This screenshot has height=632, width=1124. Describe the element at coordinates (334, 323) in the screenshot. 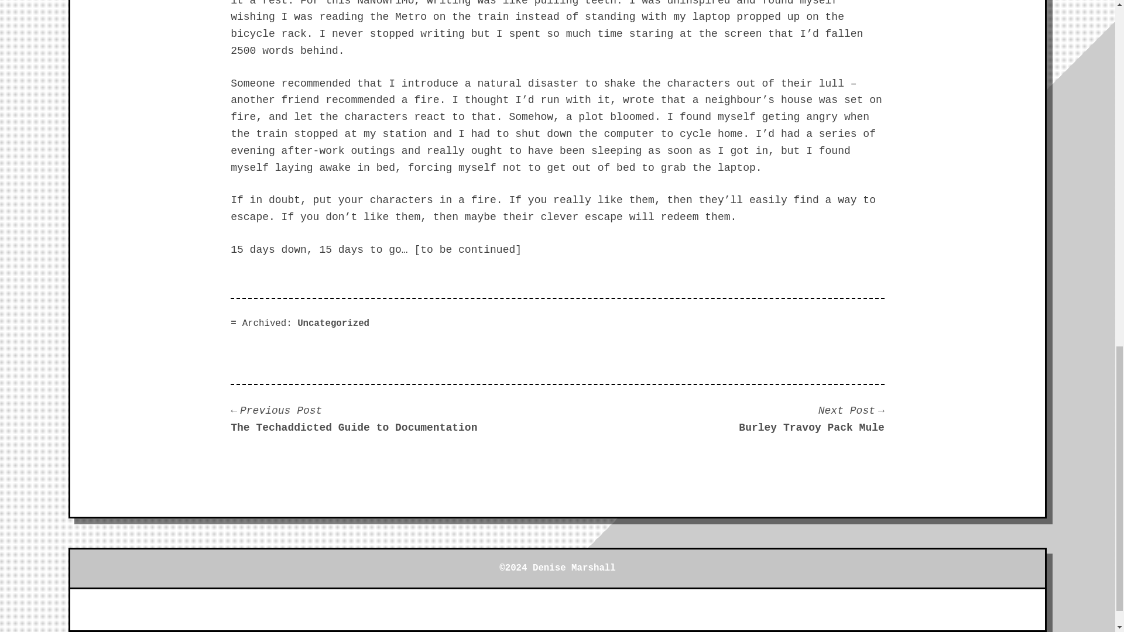

I see `Uncategorized` at that location.